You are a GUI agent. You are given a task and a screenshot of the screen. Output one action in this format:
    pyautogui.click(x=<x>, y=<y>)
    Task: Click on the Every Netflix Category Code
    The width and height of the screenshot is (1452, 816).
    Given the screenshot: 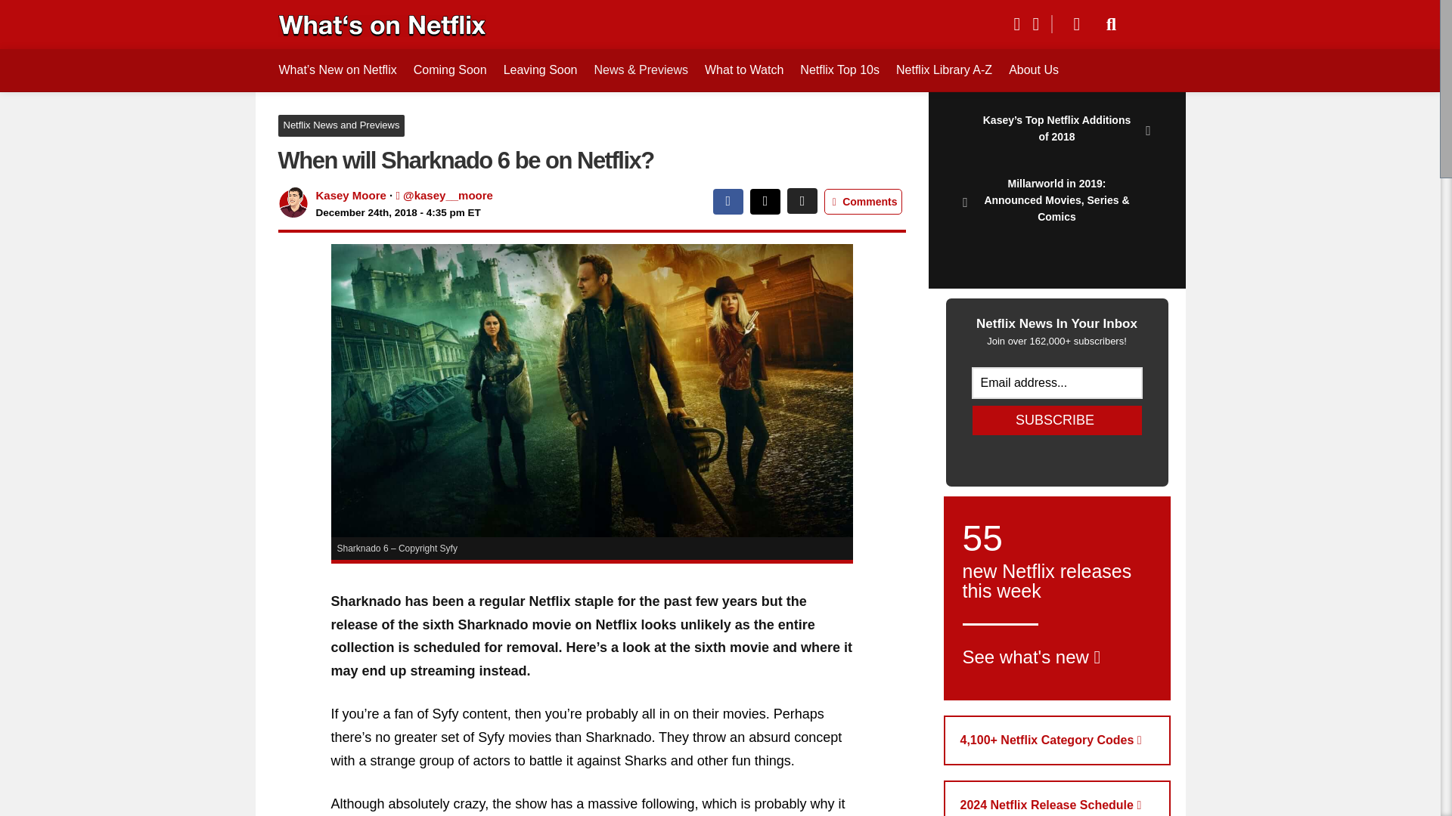 What is the action you would take?
    pyautogui.click(x=744, y=70)
    